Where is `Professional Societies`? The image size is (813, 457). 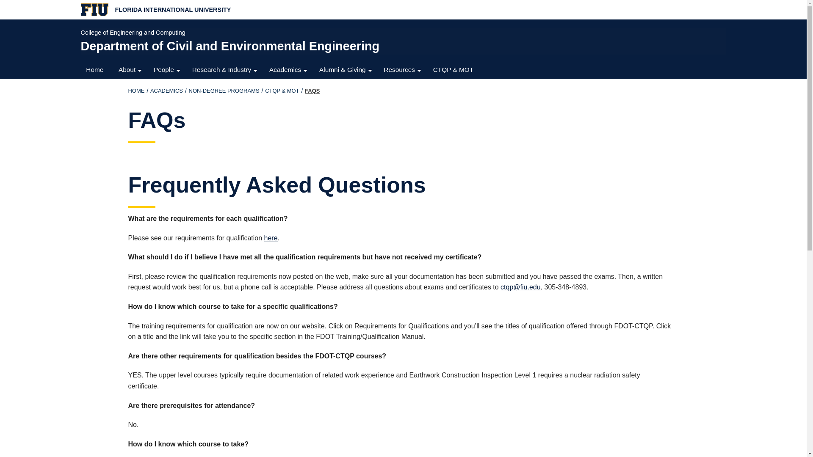 Professional Societies is located at coordinates (403, 154).